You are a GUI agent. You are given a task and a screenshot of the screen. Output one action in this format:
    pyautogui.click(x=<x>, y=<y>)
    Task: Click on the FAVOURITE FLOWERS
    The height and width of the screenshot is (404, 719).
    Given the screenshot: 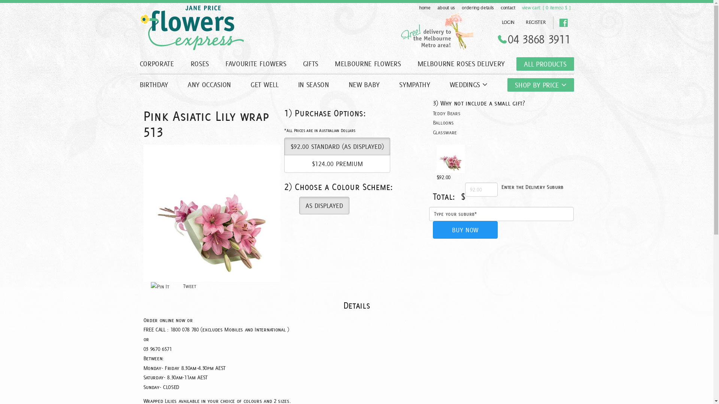 What is the action you would take?
    pyautogui.click(x=256, y=64)
    